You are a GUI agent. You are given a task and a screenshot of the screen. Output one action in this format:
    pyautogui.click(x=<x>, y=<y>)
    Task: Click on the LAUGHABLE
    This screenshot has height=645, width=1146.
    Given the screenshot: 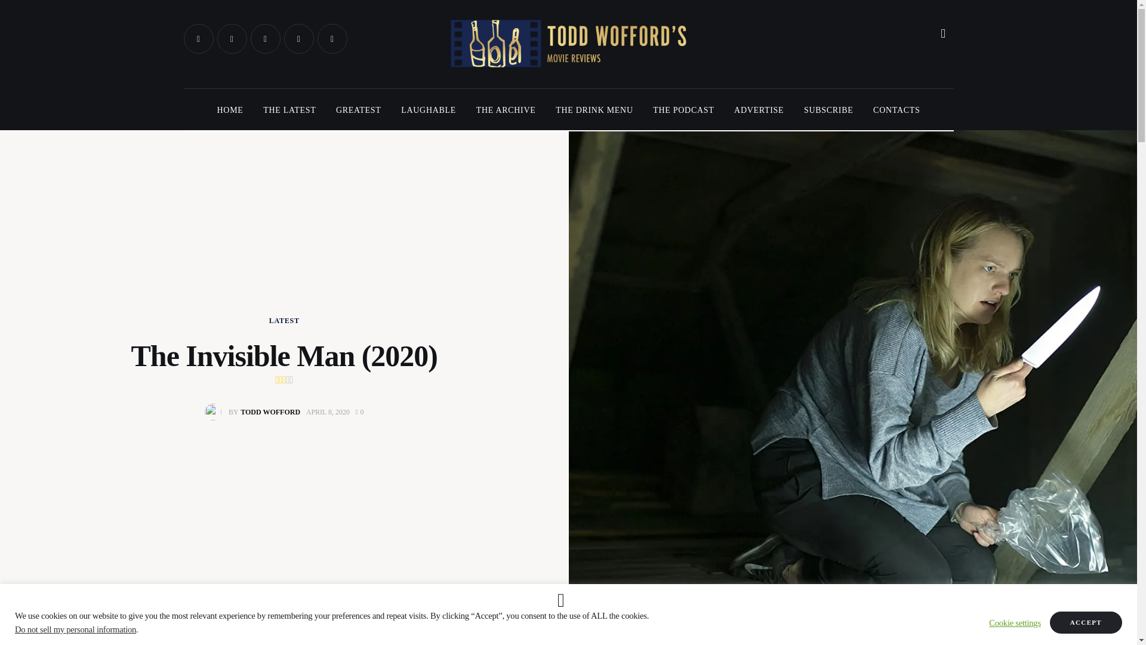 What is the action you would take?
    pyautogui.click(x=427, y=110)
    